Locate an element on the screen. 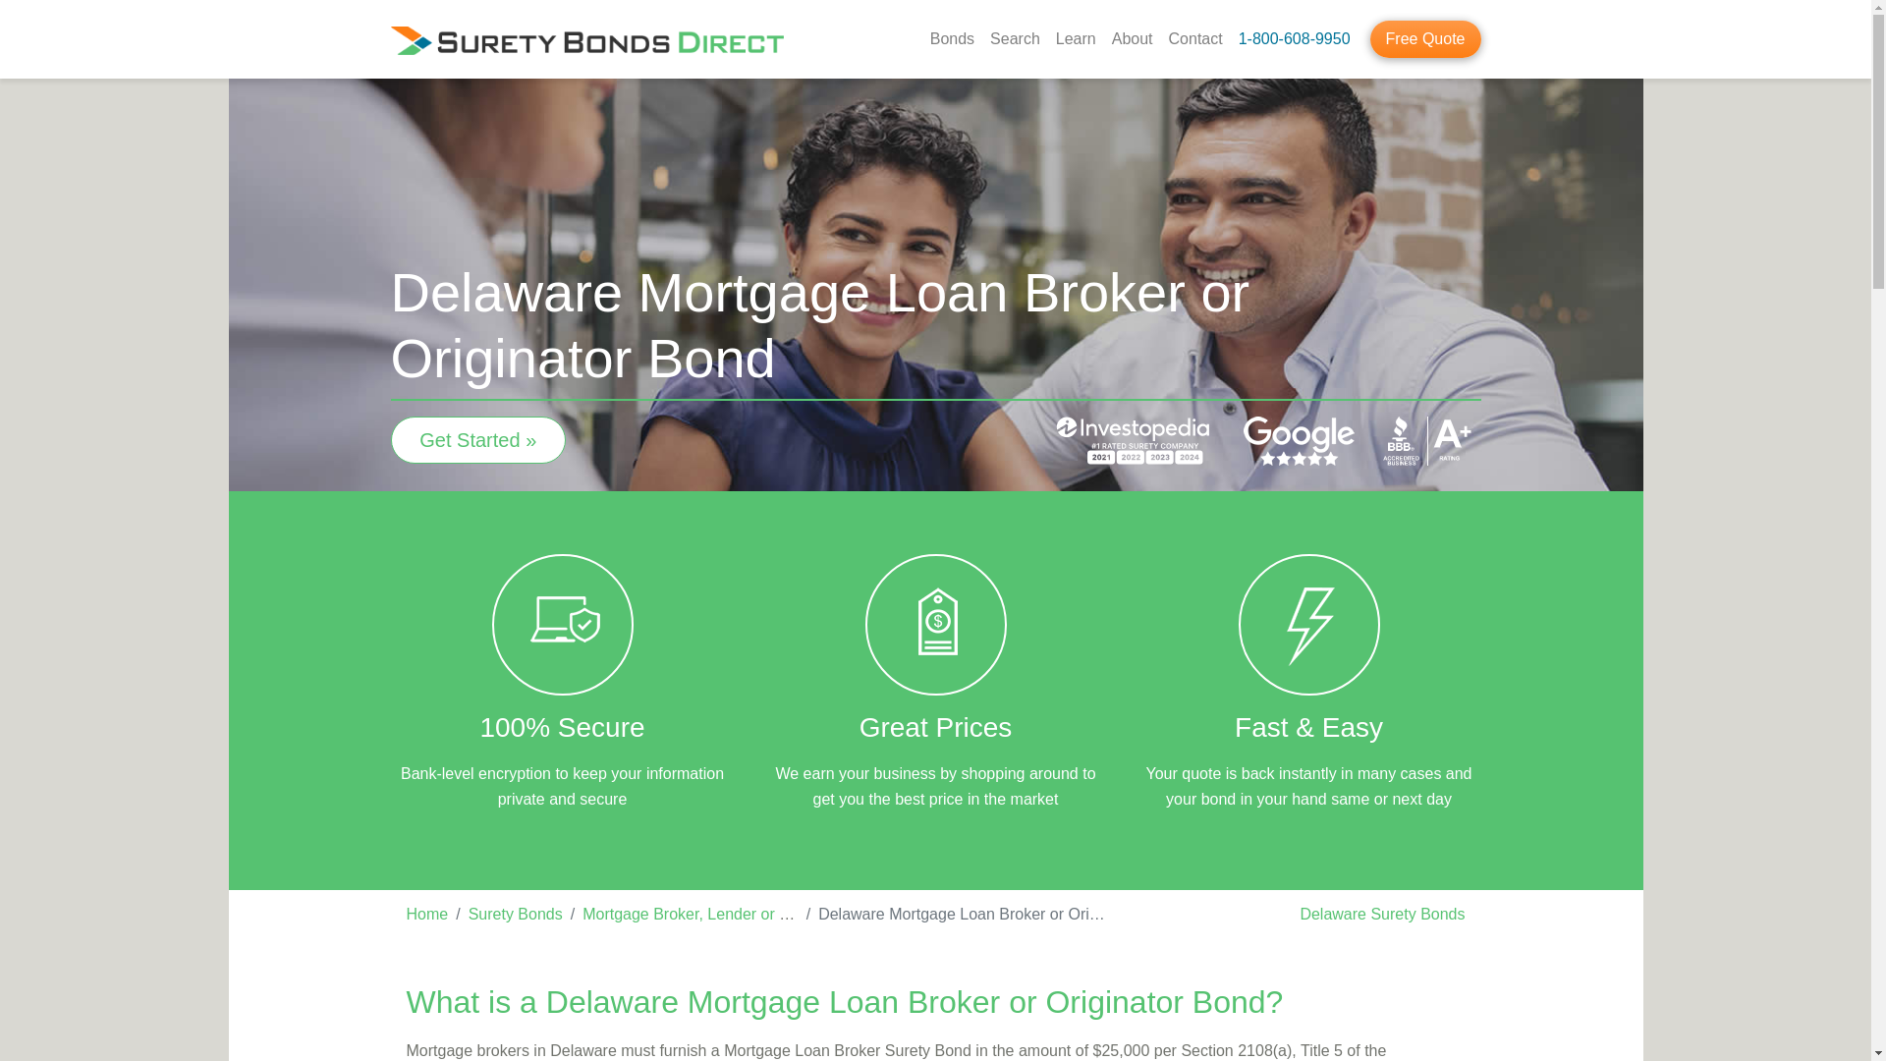 Image resolution: width=1886 pixels, height=1061 pixels. Mortgage Broker, Lender or Other Industry Bonds is located at coordinates (754, 914).